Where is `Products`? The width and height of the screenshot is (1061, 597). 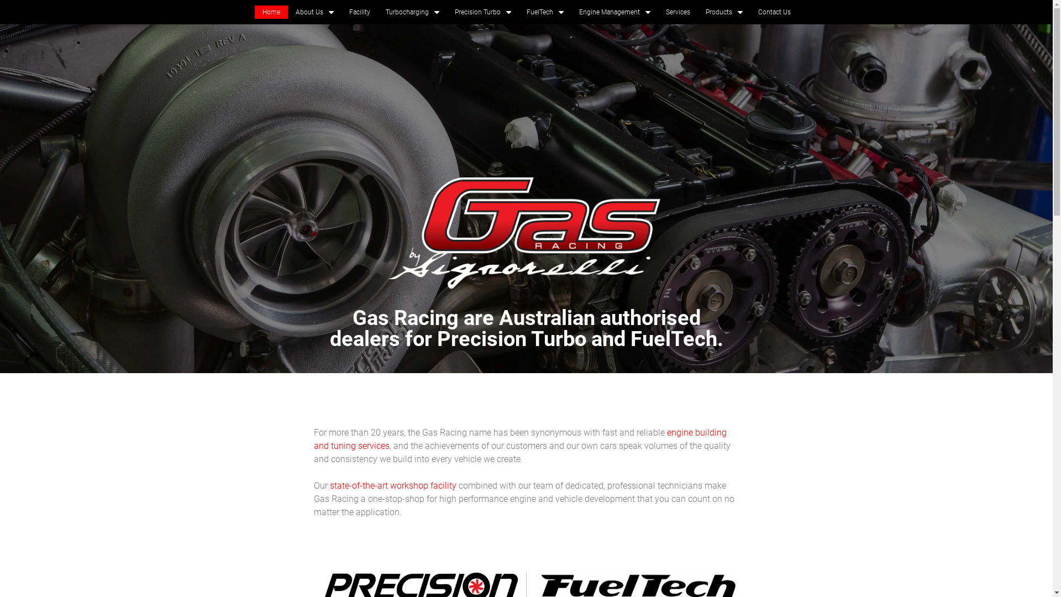
Products is located at coordinates (724, 12).